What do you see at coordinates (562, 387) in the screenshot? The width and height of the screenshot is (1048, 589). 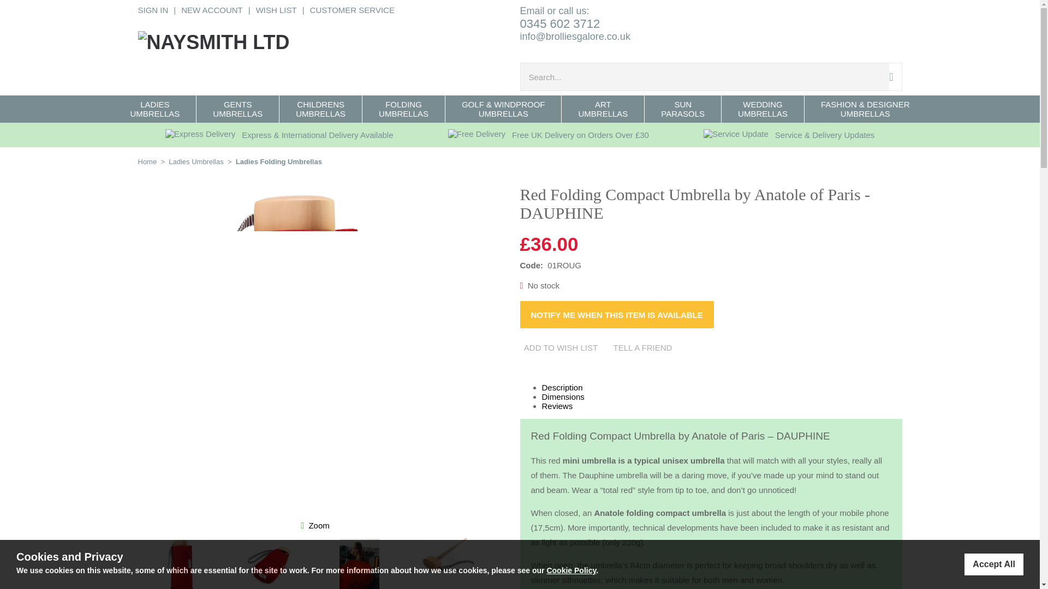 I see `Description` at bounding box center [562, 387].